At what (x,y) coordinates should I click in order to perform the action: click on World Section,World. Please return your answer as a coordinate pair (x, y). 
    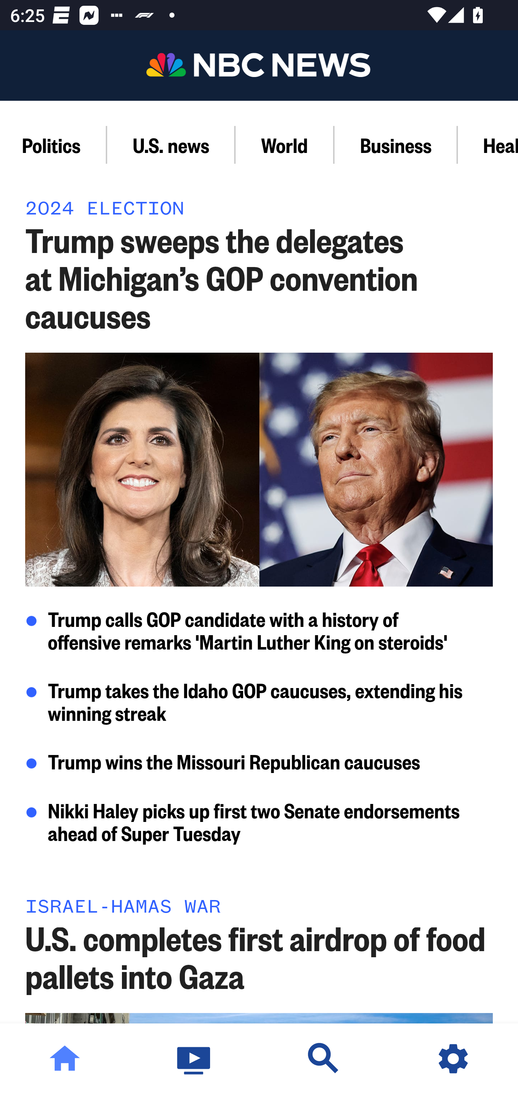
    Looking at the image, I should click on (285, 145).